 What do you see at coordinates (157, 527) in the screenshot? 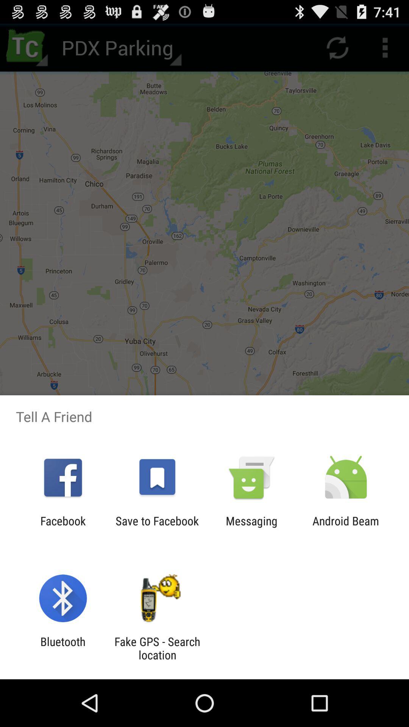
I see `turn on app to the right of the facebook app` at bounding box center [157, 527].